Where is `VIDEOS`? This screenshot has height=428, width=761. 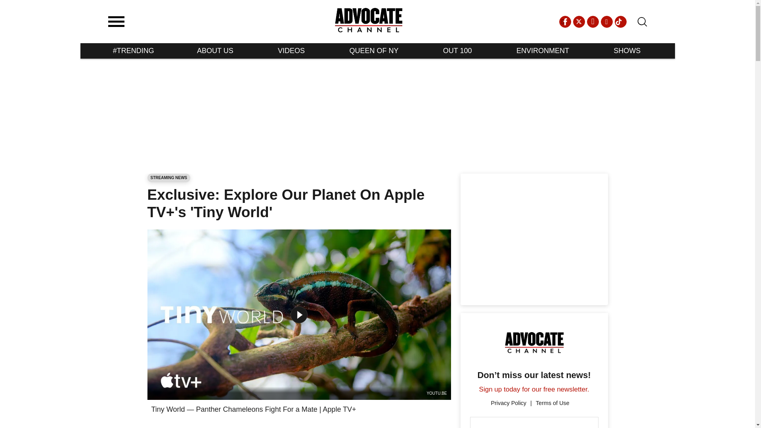 VIDEOS is located at coordinates (291, 51).